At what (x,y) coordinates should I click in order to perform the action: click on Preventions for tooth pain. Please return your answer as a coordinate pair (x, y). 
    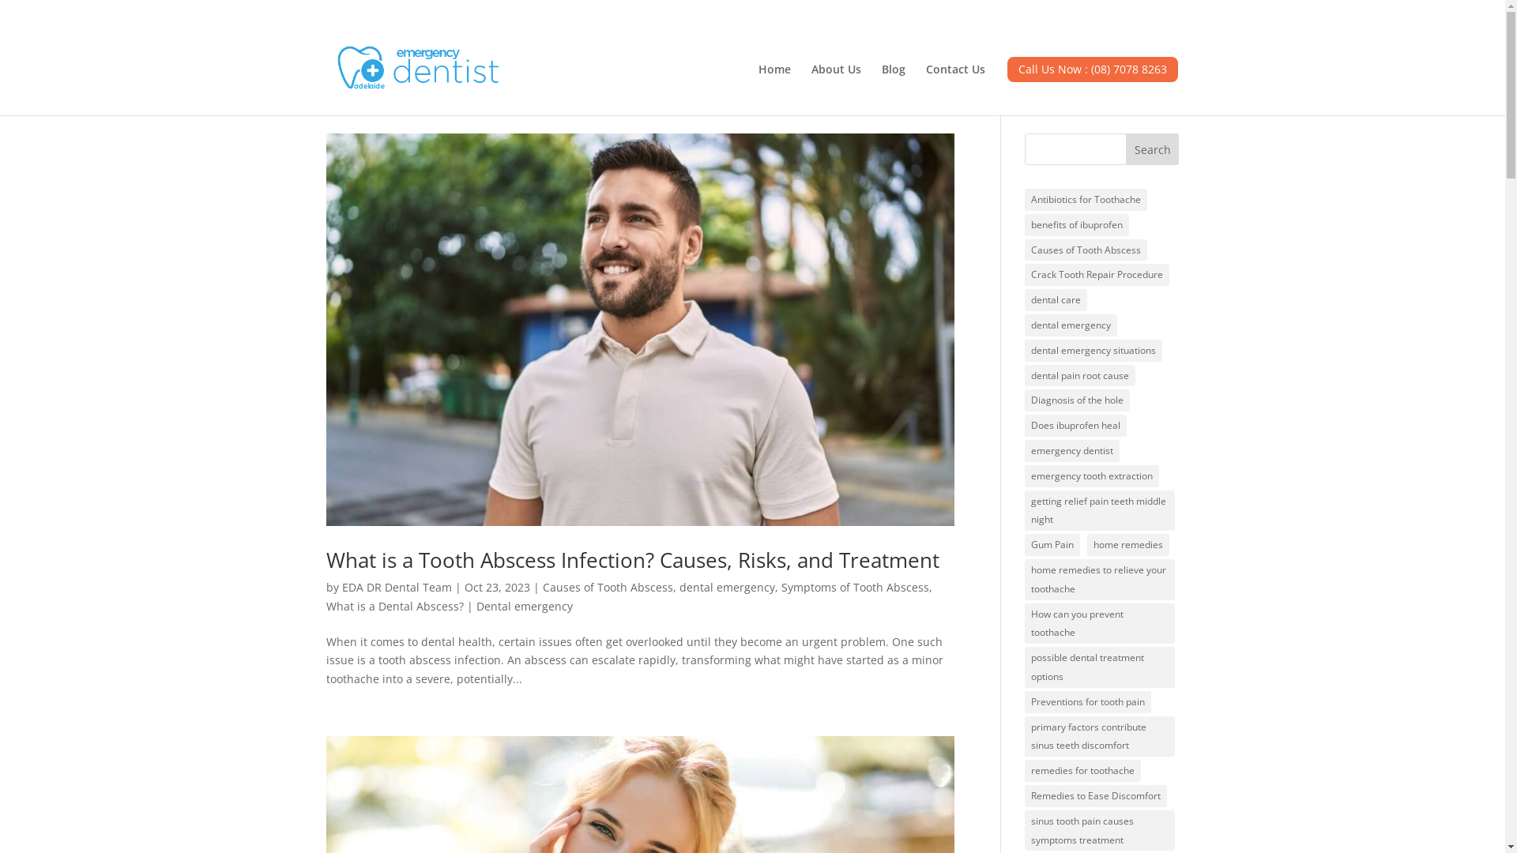
    Looking at the image, I should click on (1088, 702).